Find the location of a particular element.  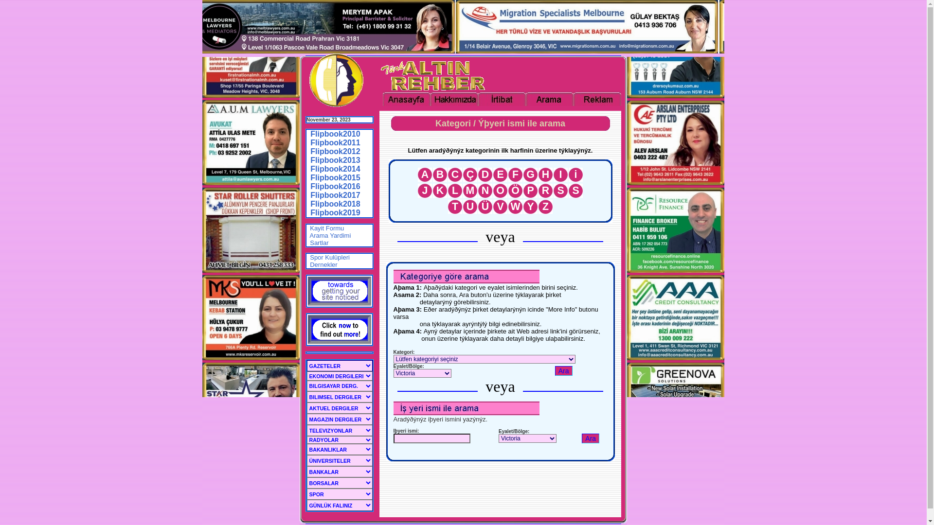

G is located at coordinates (530, 176).